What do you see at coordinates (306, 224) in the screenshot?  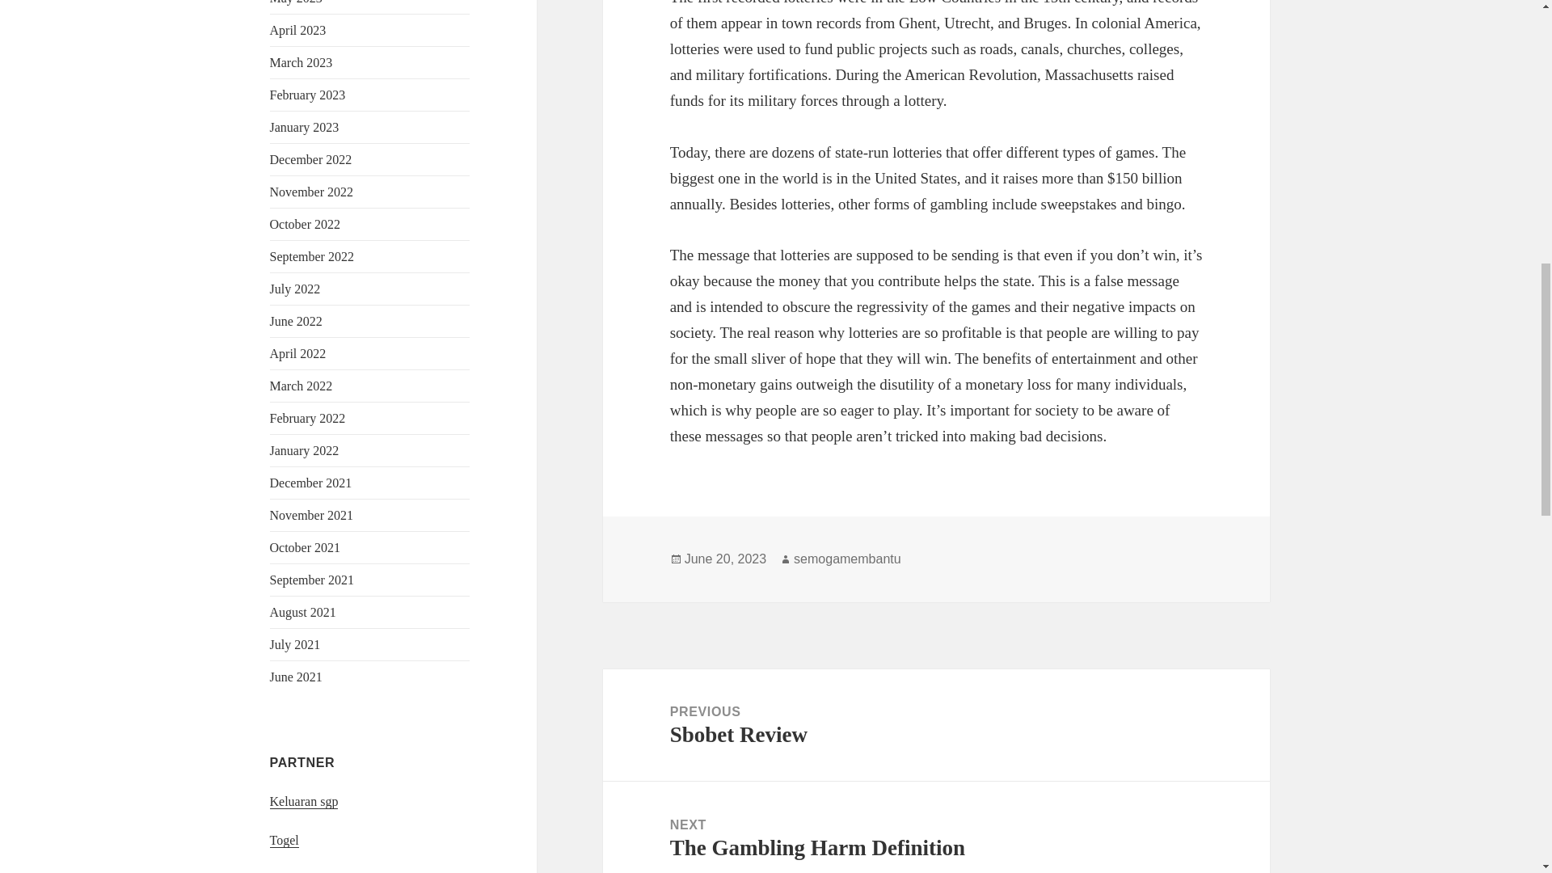 I see `October 2022` at bounding box center [306, 224].